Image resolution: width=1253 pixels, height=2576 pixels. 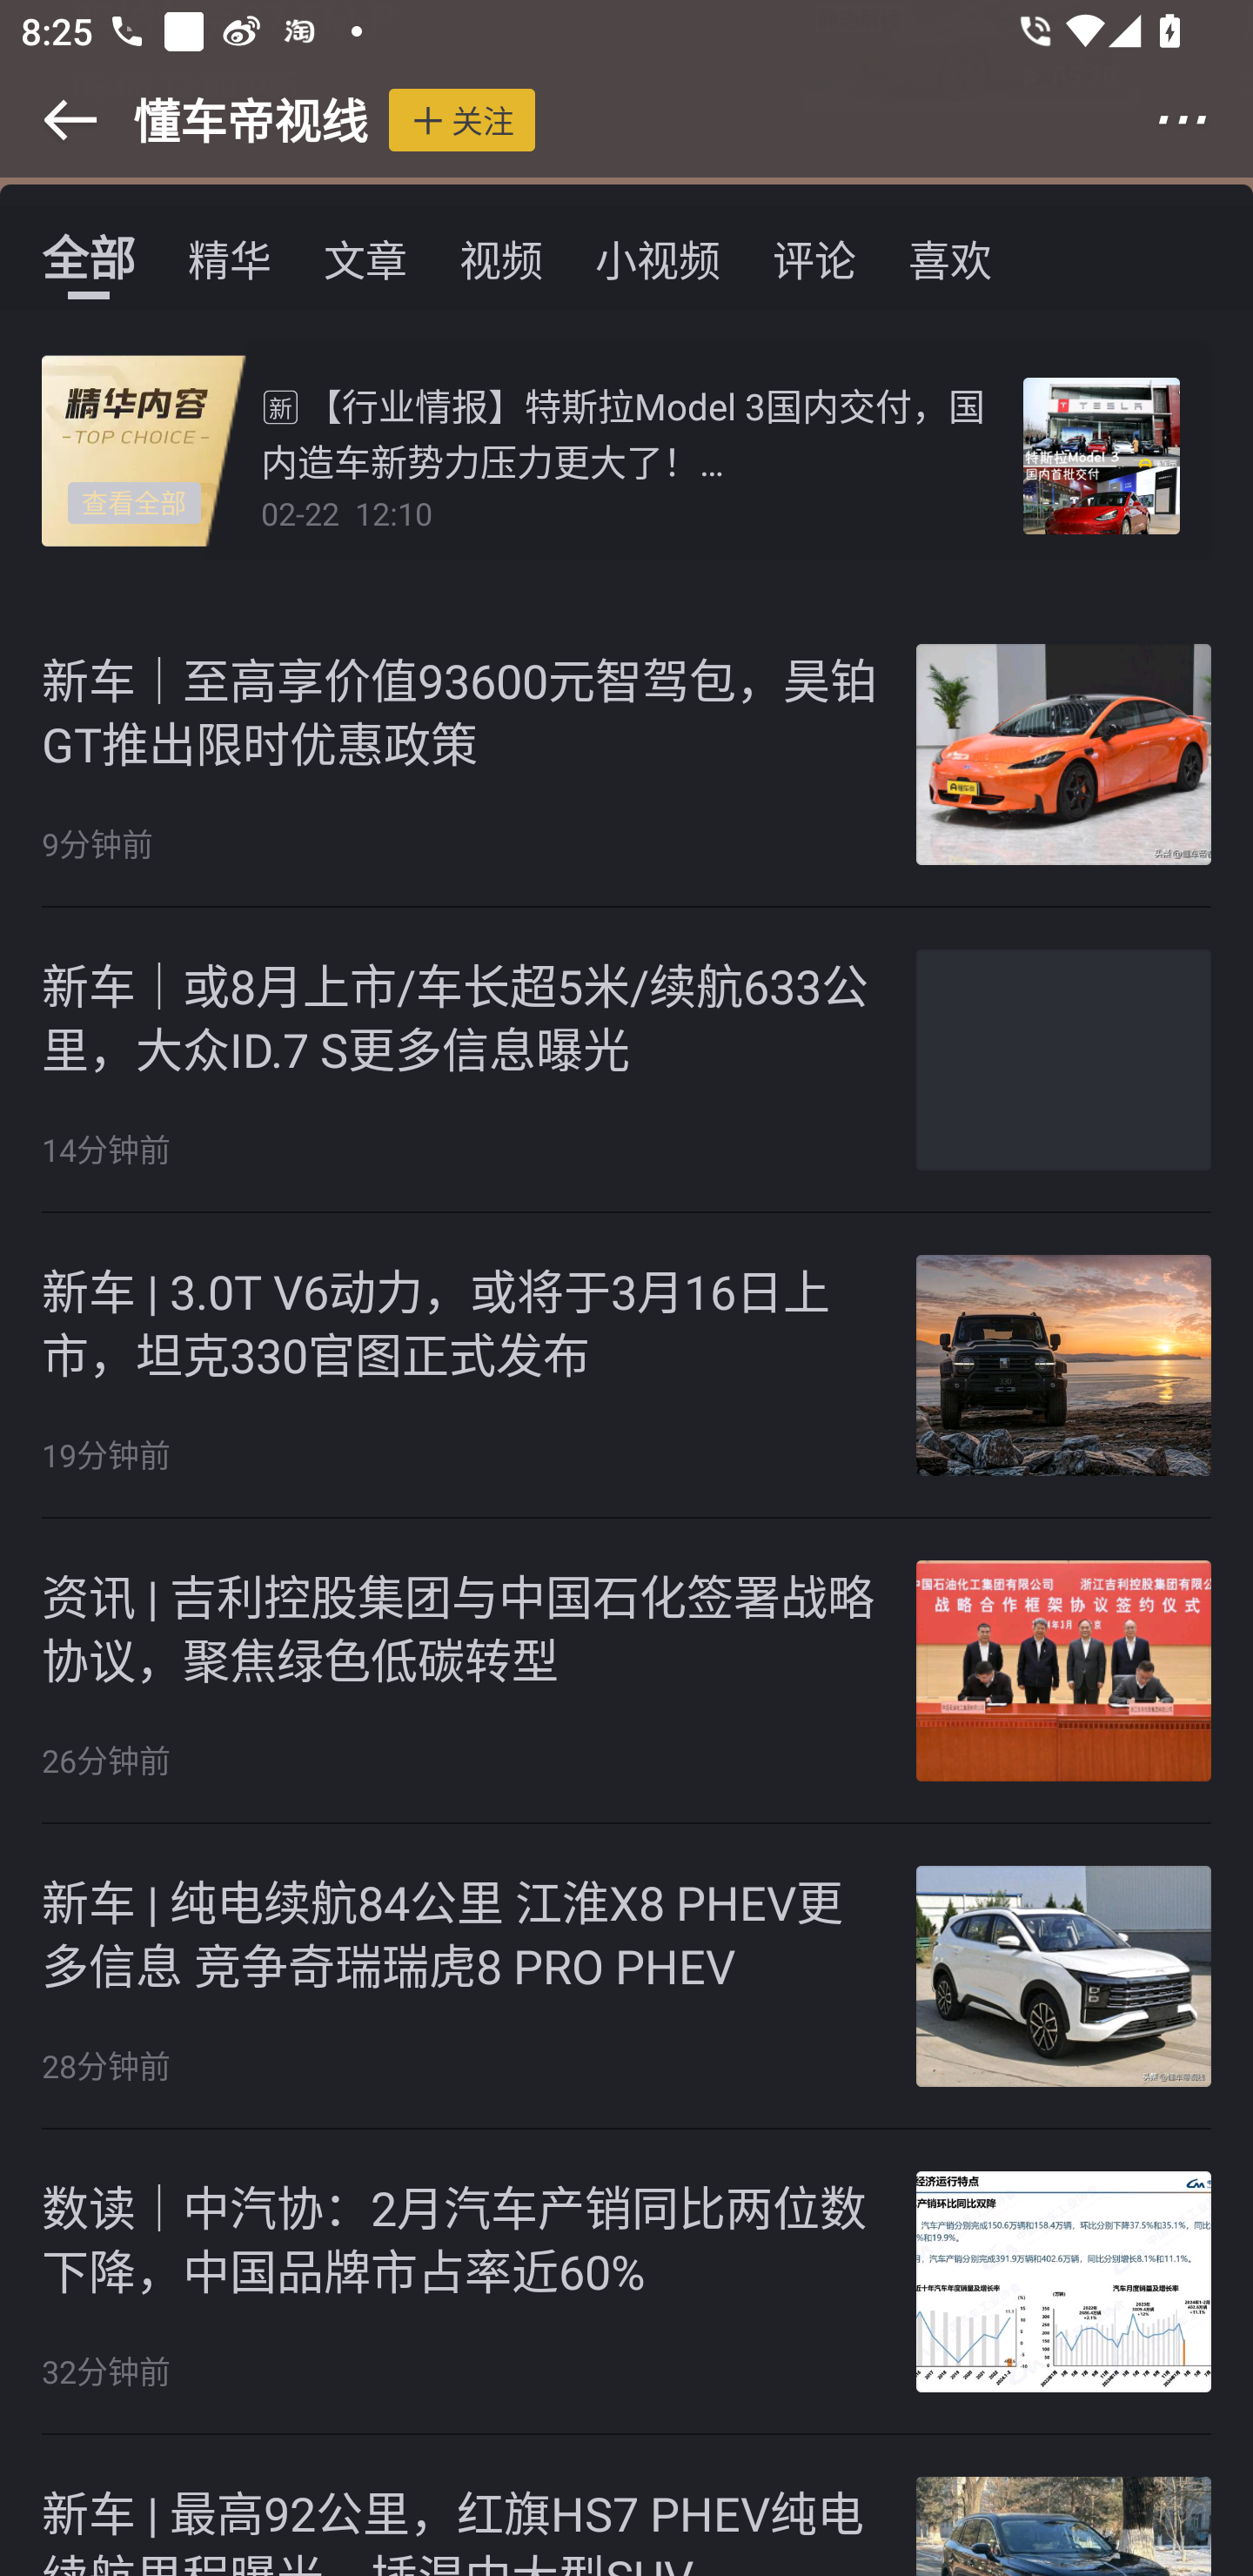 What do you see at coordinates (626, 1671) in the screenshot?
I see `资讯 | 吉利控股集团与中国石化签署战略协议，聚焦绿色低碳转型 26分钟前` at bounding box center [626, 1671].